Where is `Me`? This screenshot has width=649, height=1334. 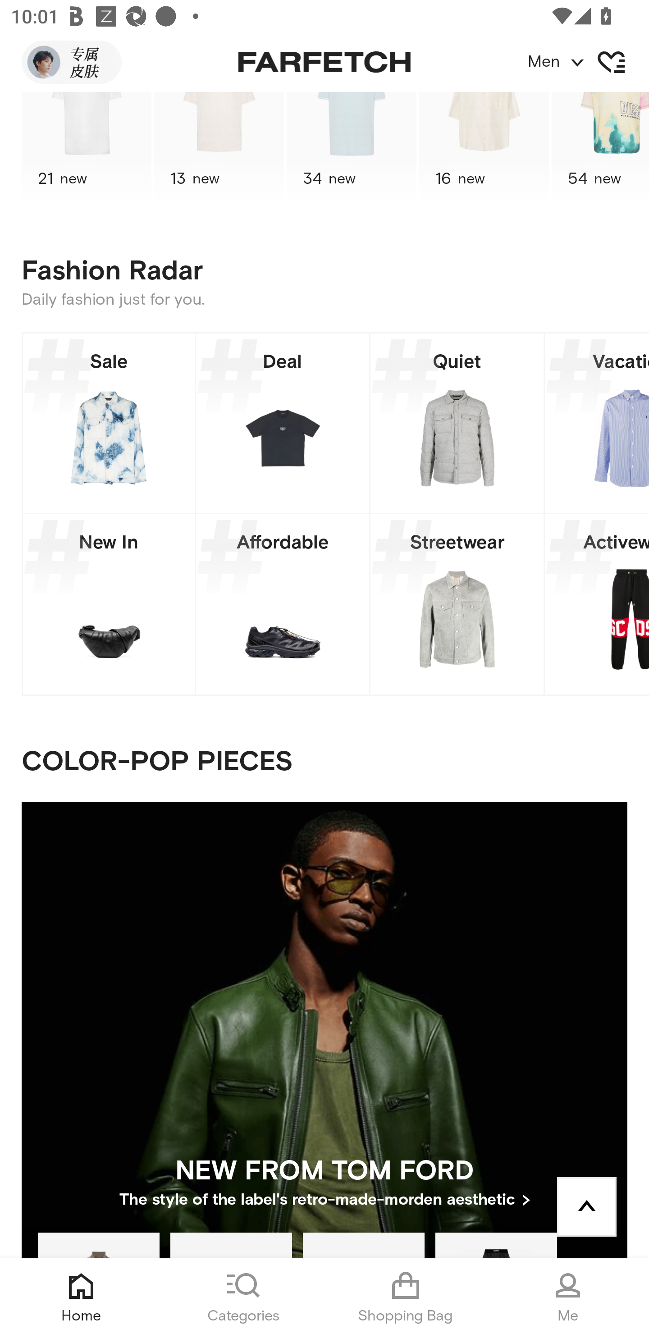
Me is located at coordinates (568, 1296).